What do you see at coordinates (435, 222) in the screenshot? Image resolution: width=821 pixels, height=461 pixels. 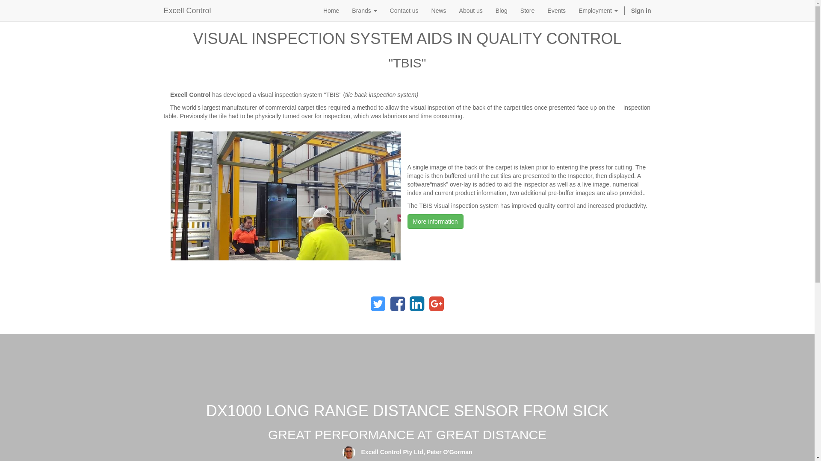 I see `More information` at bounding box center [435, 222].